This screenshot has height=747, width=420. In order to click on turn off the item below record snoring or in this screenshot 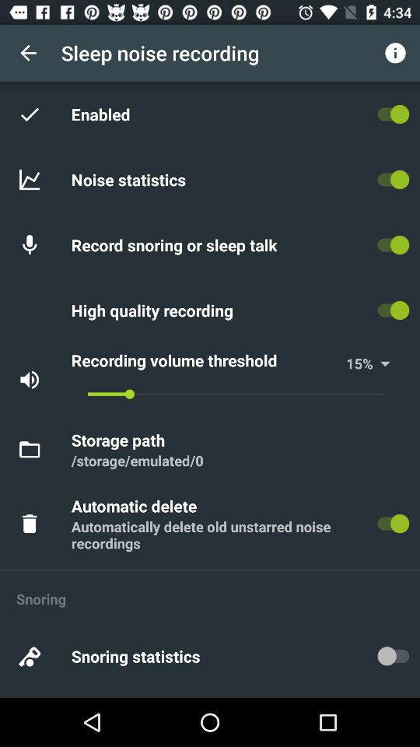, I will do `click(154, 310)`.